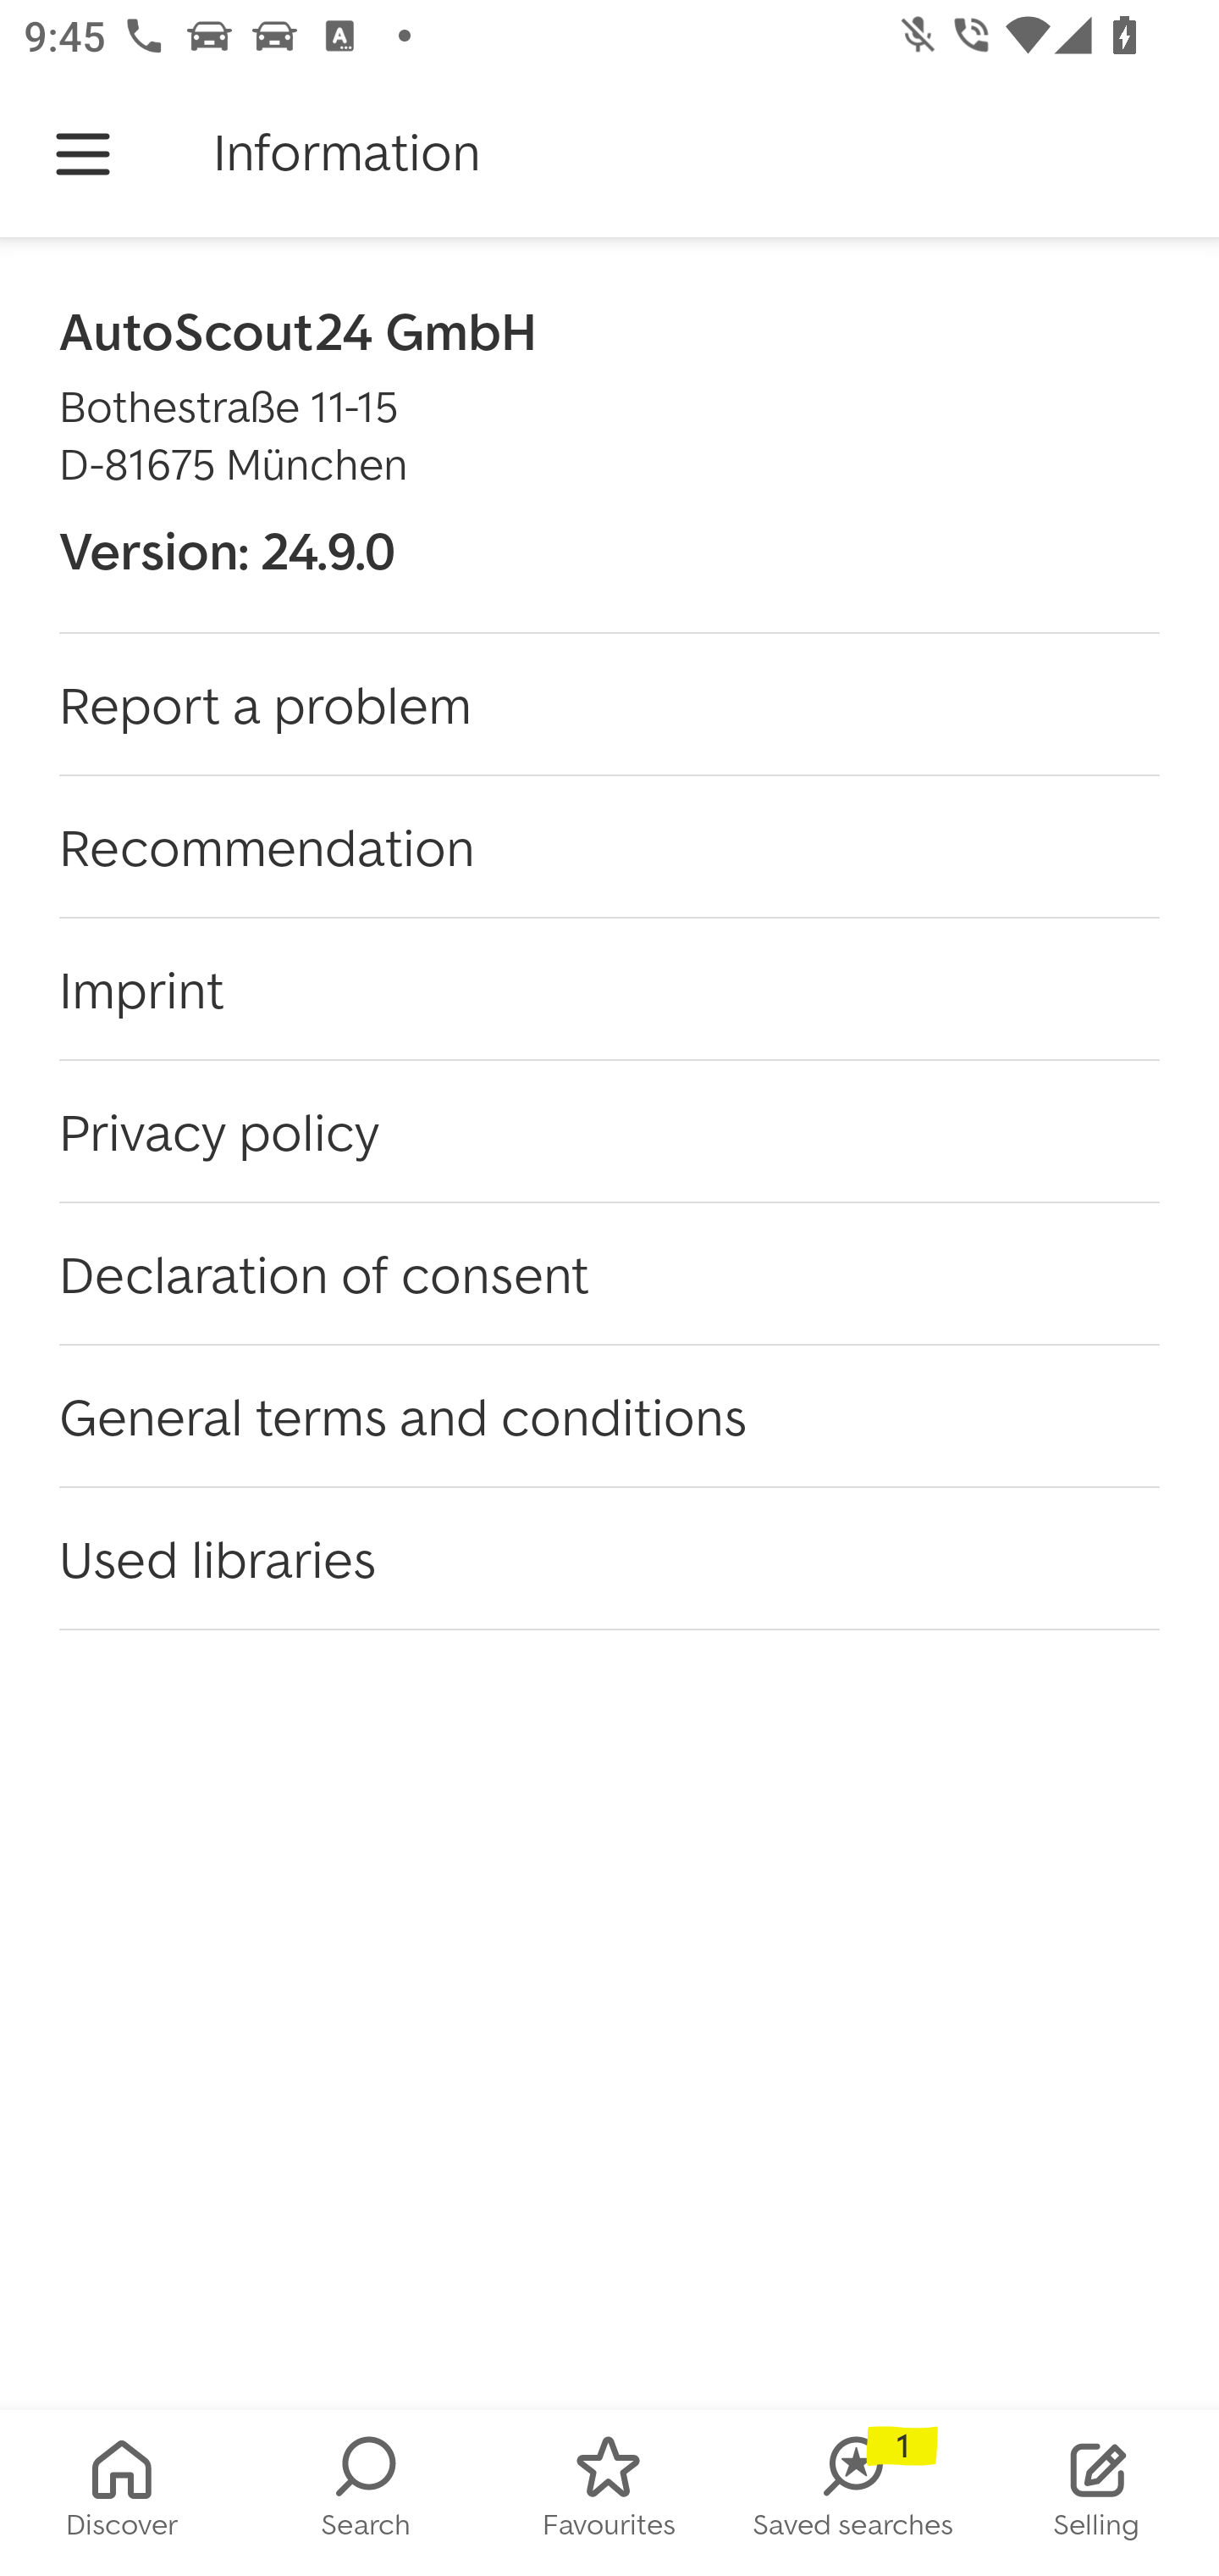 This screenshot has width=1219, height=2576. What do you see at coordinates (609, 1273) in the screenshot?
I see `Declaration of consent 5` at bounding box center [609, 1273].